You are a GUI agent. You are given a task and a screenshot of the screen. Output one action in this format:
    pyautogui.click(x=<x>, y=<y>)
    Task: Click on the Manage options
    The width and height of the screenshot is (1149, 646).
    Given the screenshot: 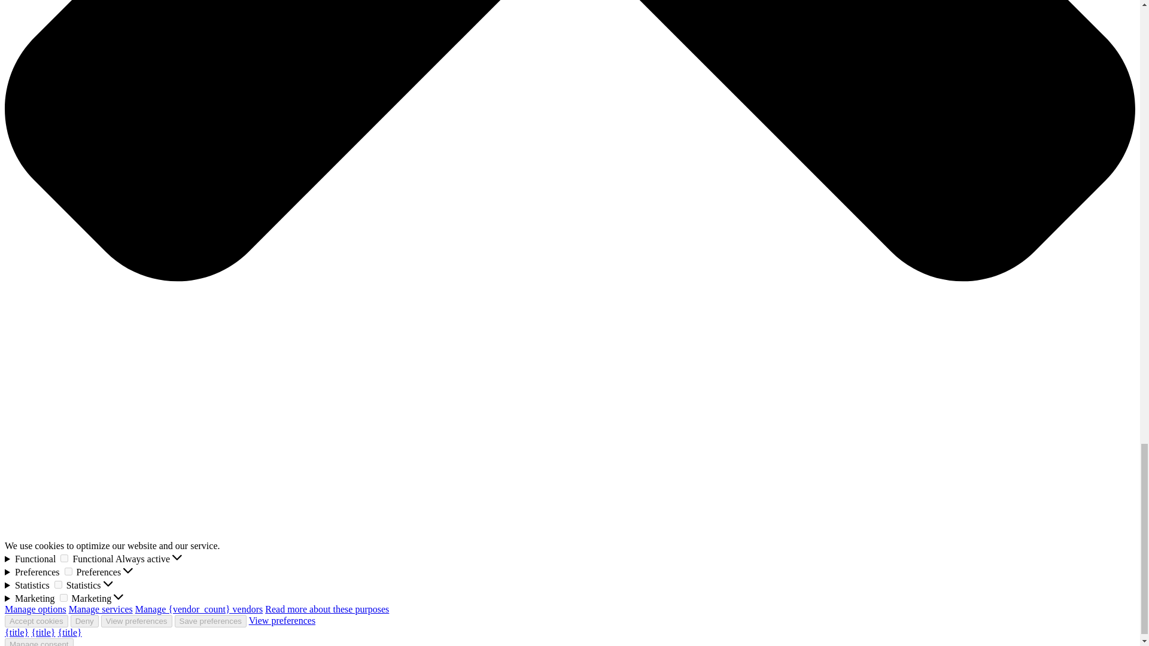 What is the action you would take?
    pyautogui.click(x=35, y=609)
    